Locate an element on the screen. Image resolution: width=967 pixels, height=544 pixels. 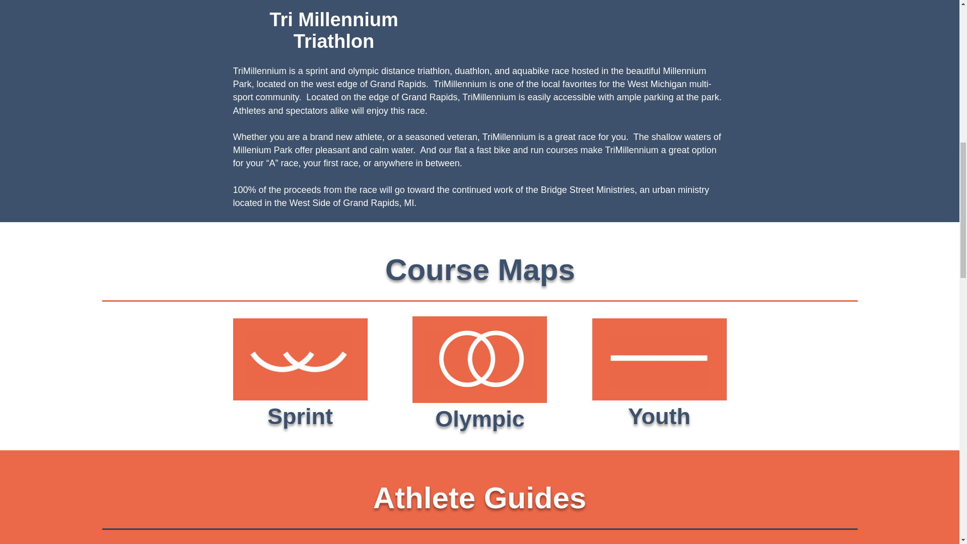
Olympic is located at coordinates (480, 419).